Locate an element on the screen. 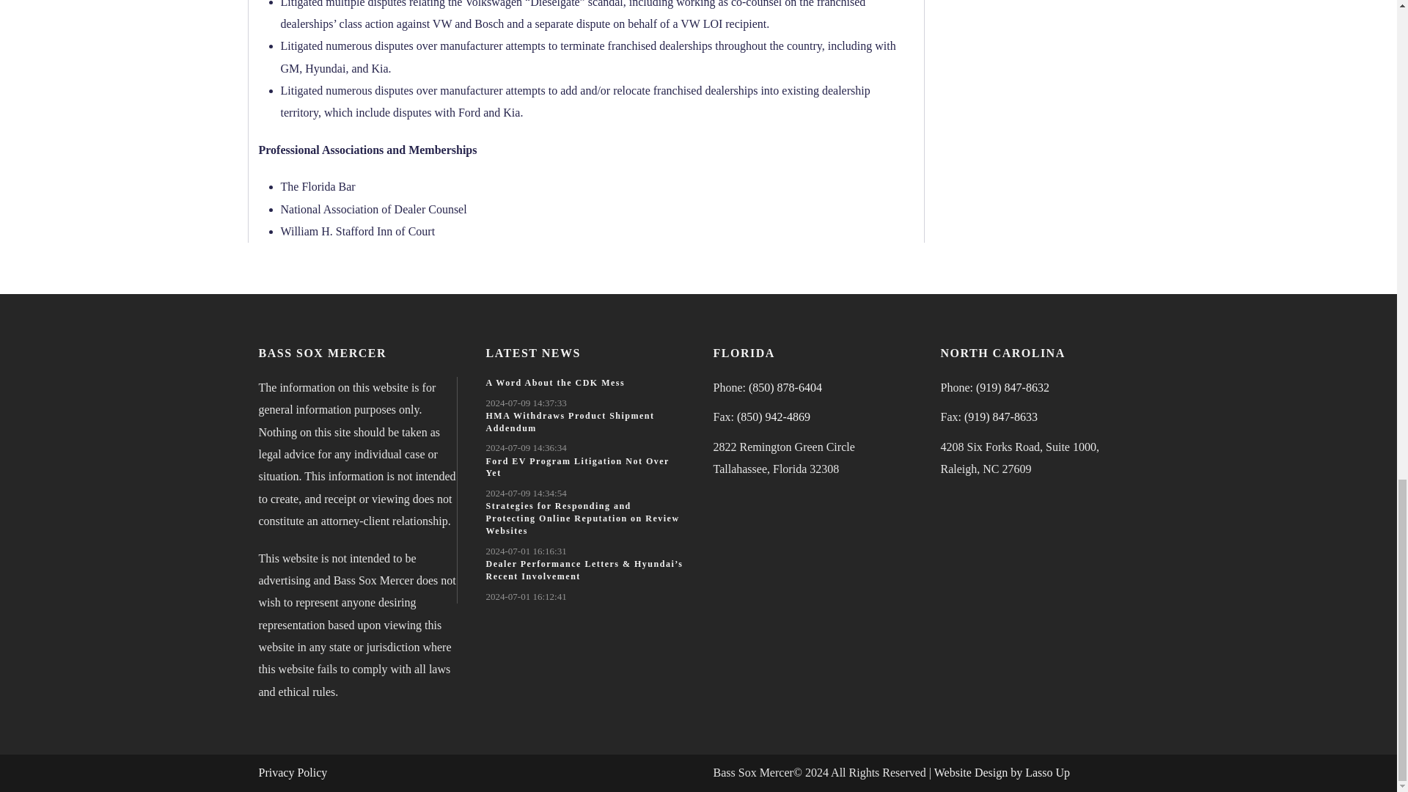 The height and width of the screenshot is (792, 1408). Privacy Policy is located at coordinates (292, 772).